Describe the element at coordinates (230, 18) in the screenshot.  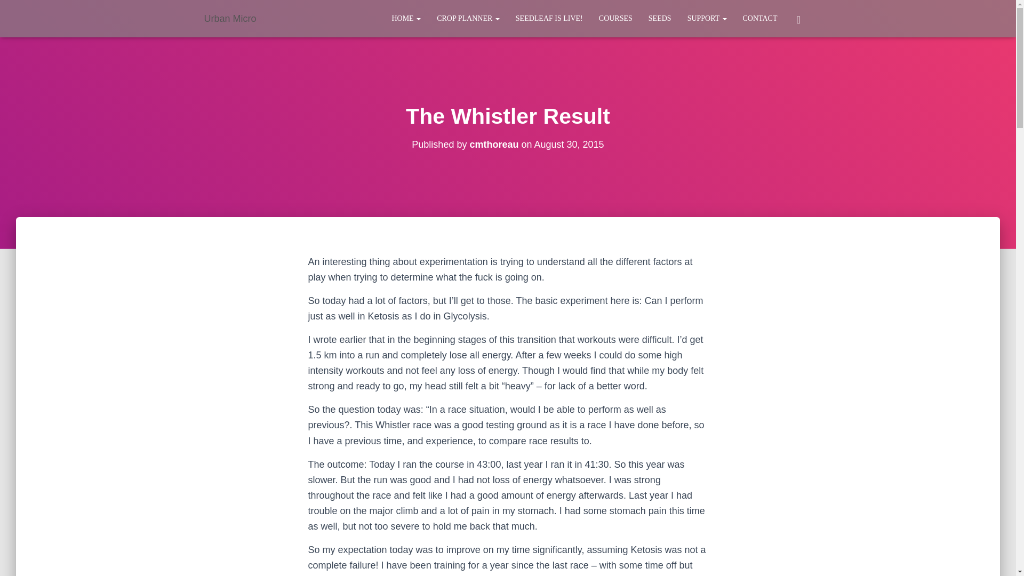
I see `Urban Micro` at that location.